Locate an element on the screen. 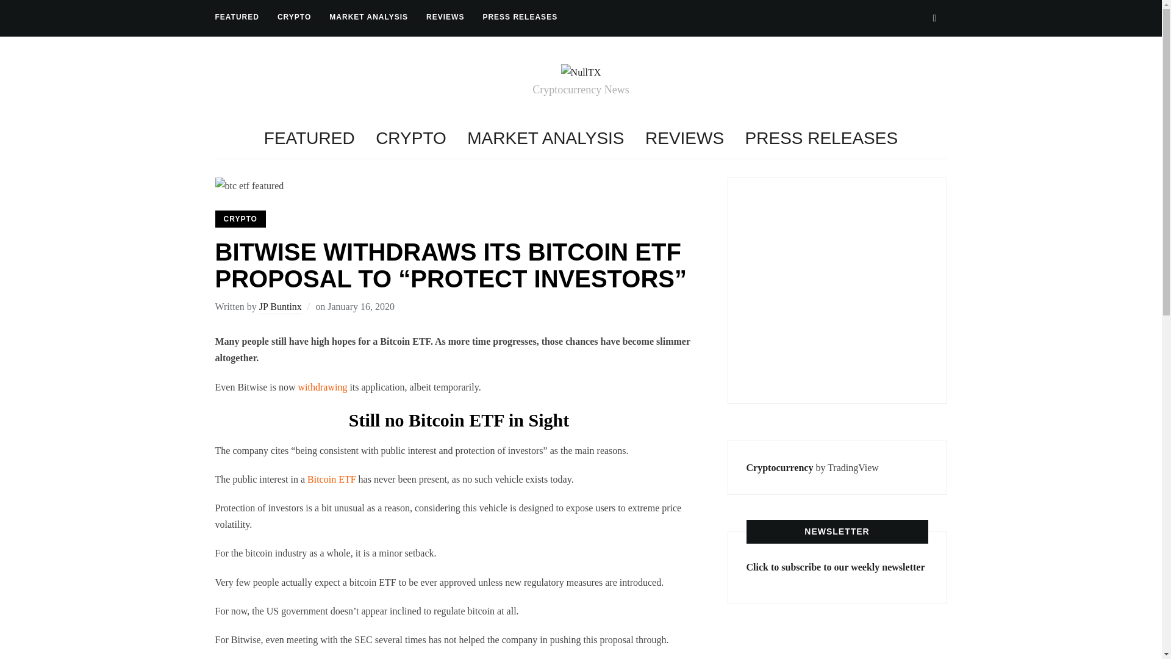  CRYPTO is located at coordinates (240, 218).